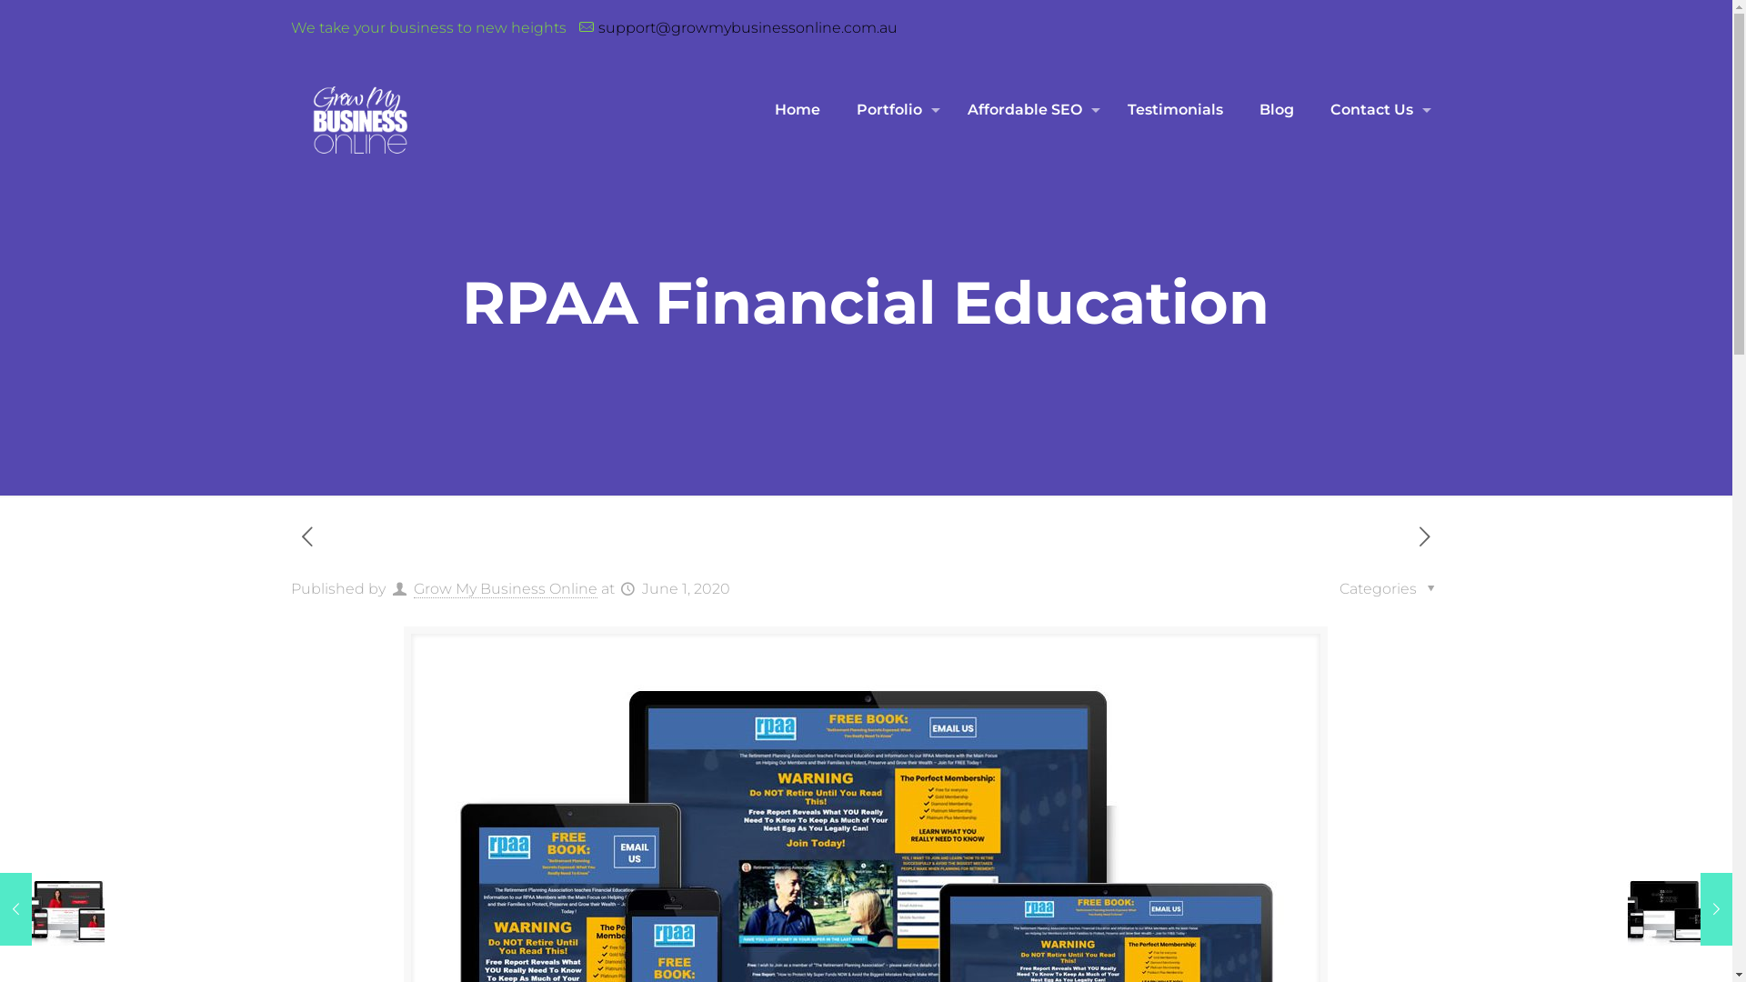 This screenshot has width=1746, height=982. Describe the element at coordinates (1377, 110) in the screenshot. I see `Contact Us` at that location.